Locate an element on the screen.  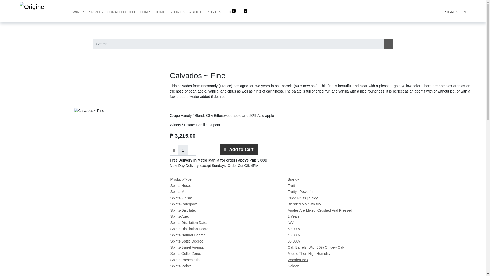
Add one is located at coordinates (192, 150).